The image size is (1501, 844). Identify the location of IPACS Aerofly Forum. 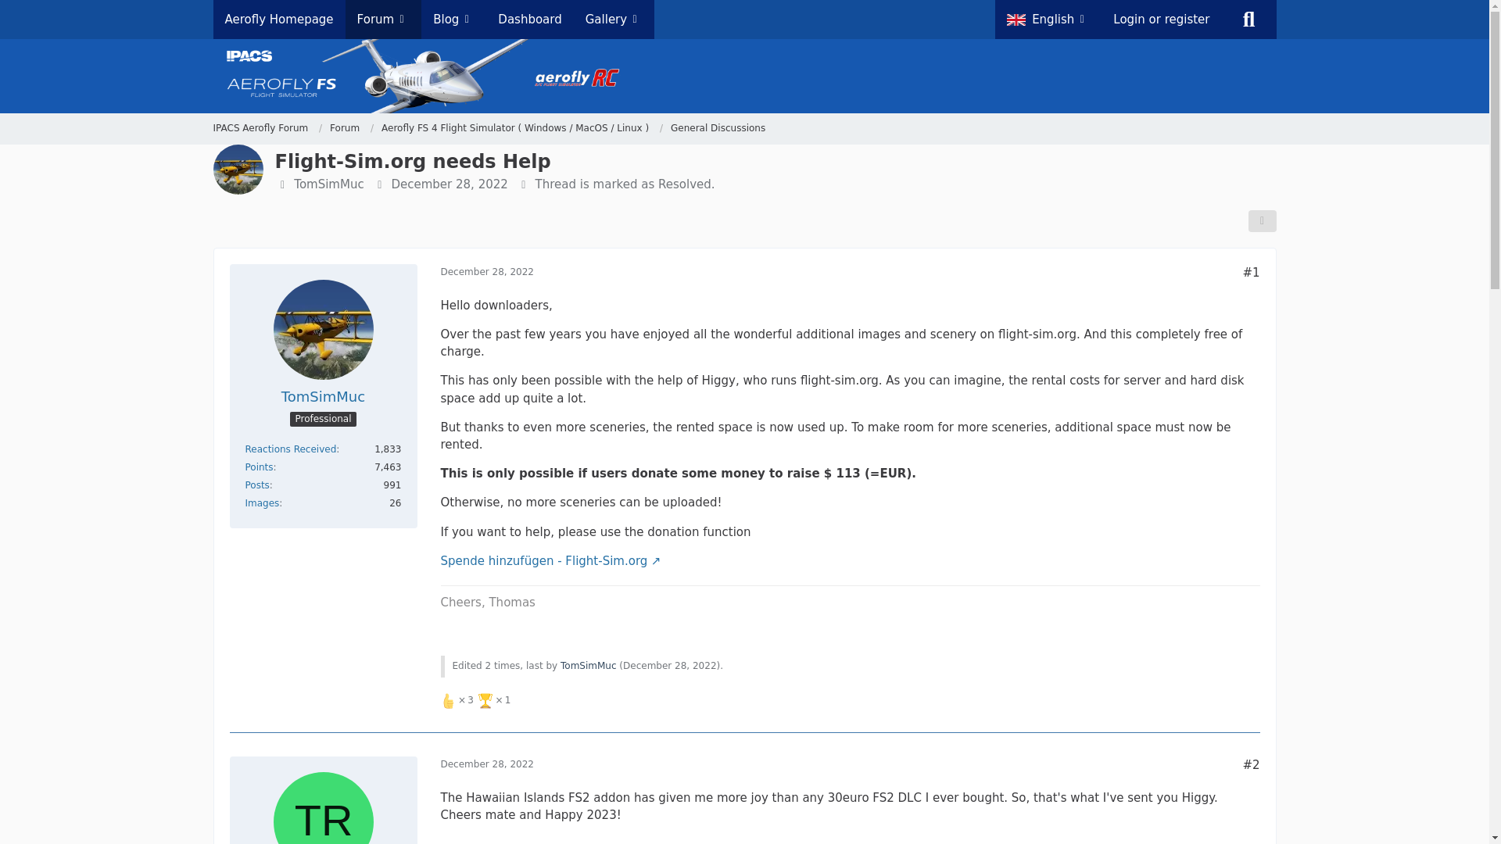
(258, 485).